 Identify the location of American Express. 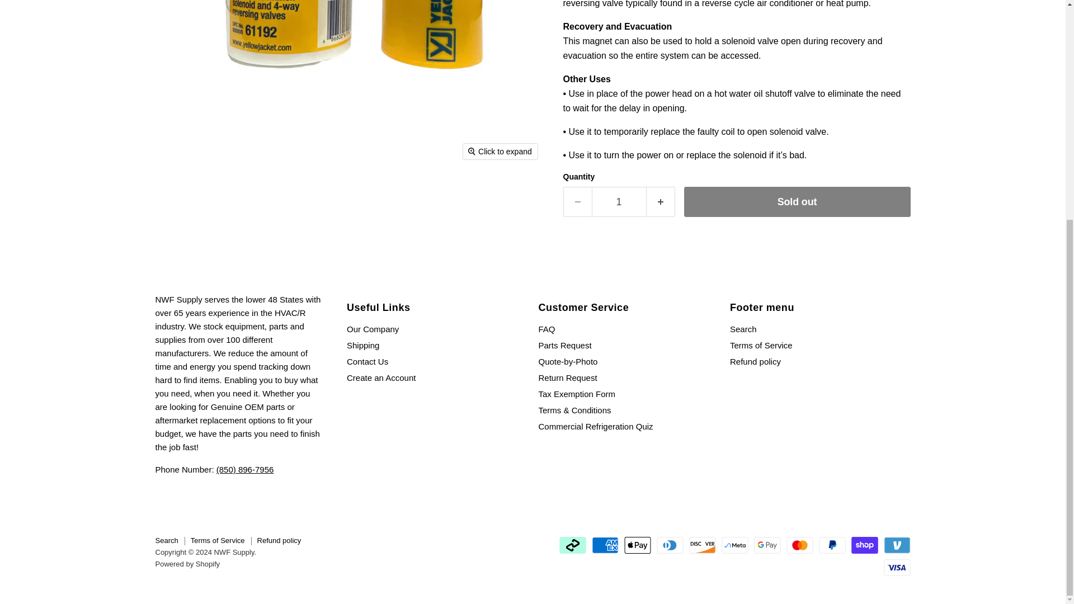
(605, 545).